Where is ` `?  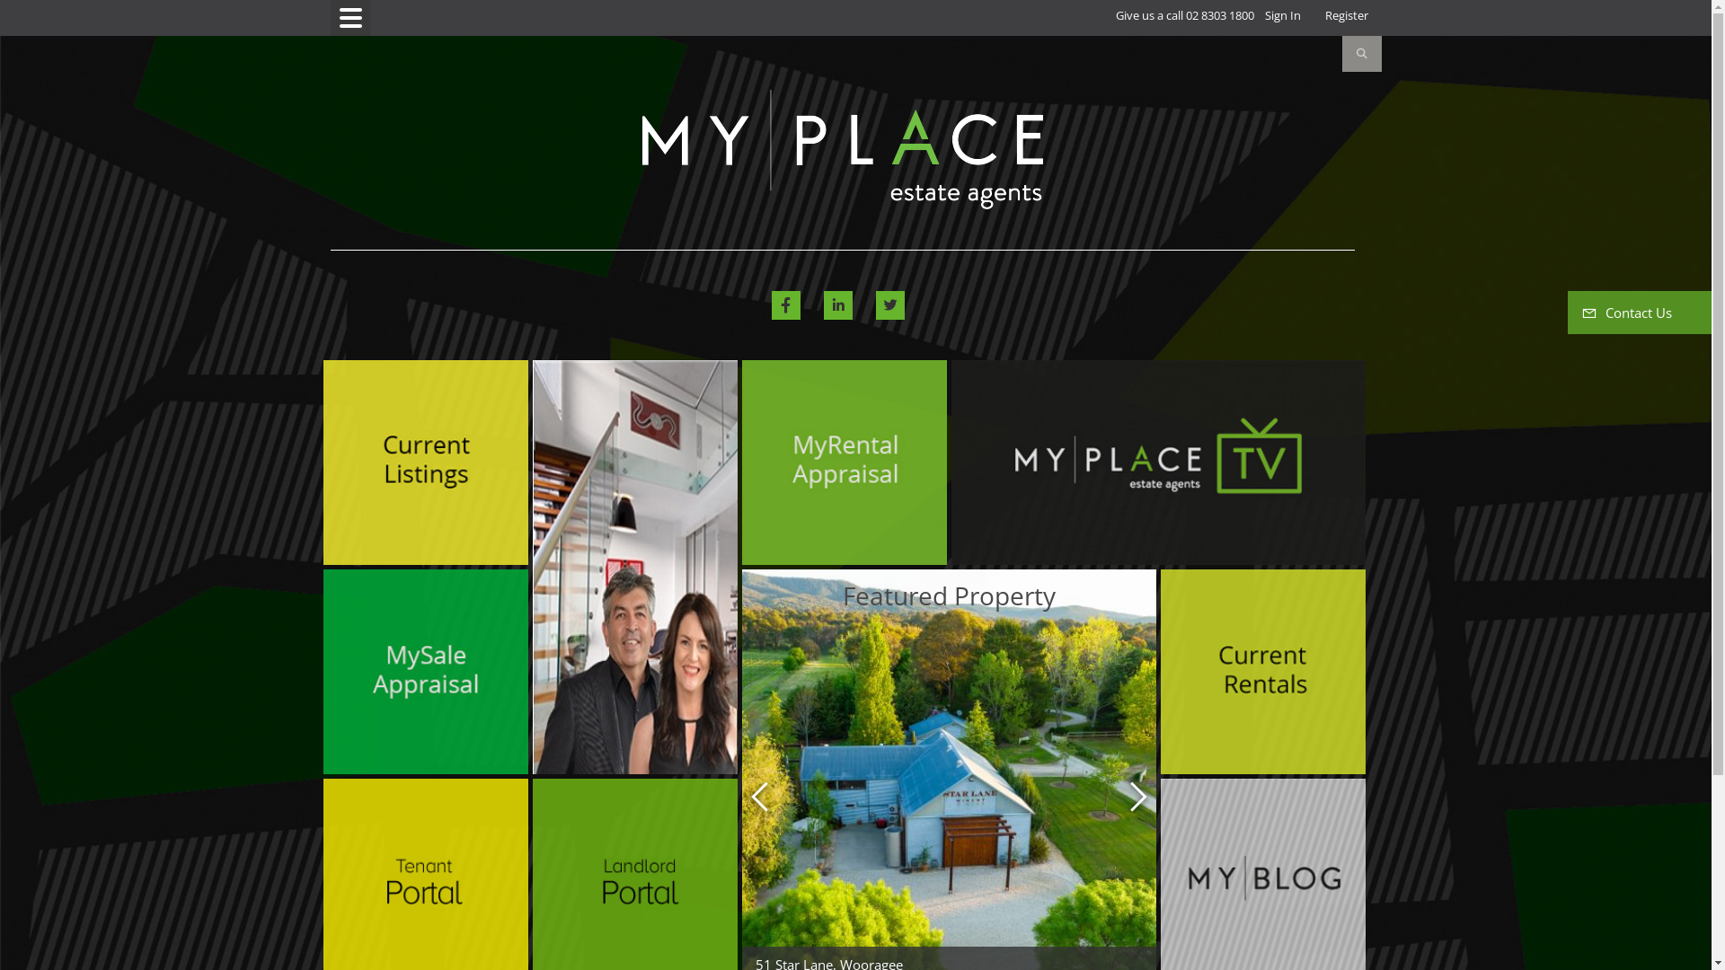   is located at coordinates (425, 880).